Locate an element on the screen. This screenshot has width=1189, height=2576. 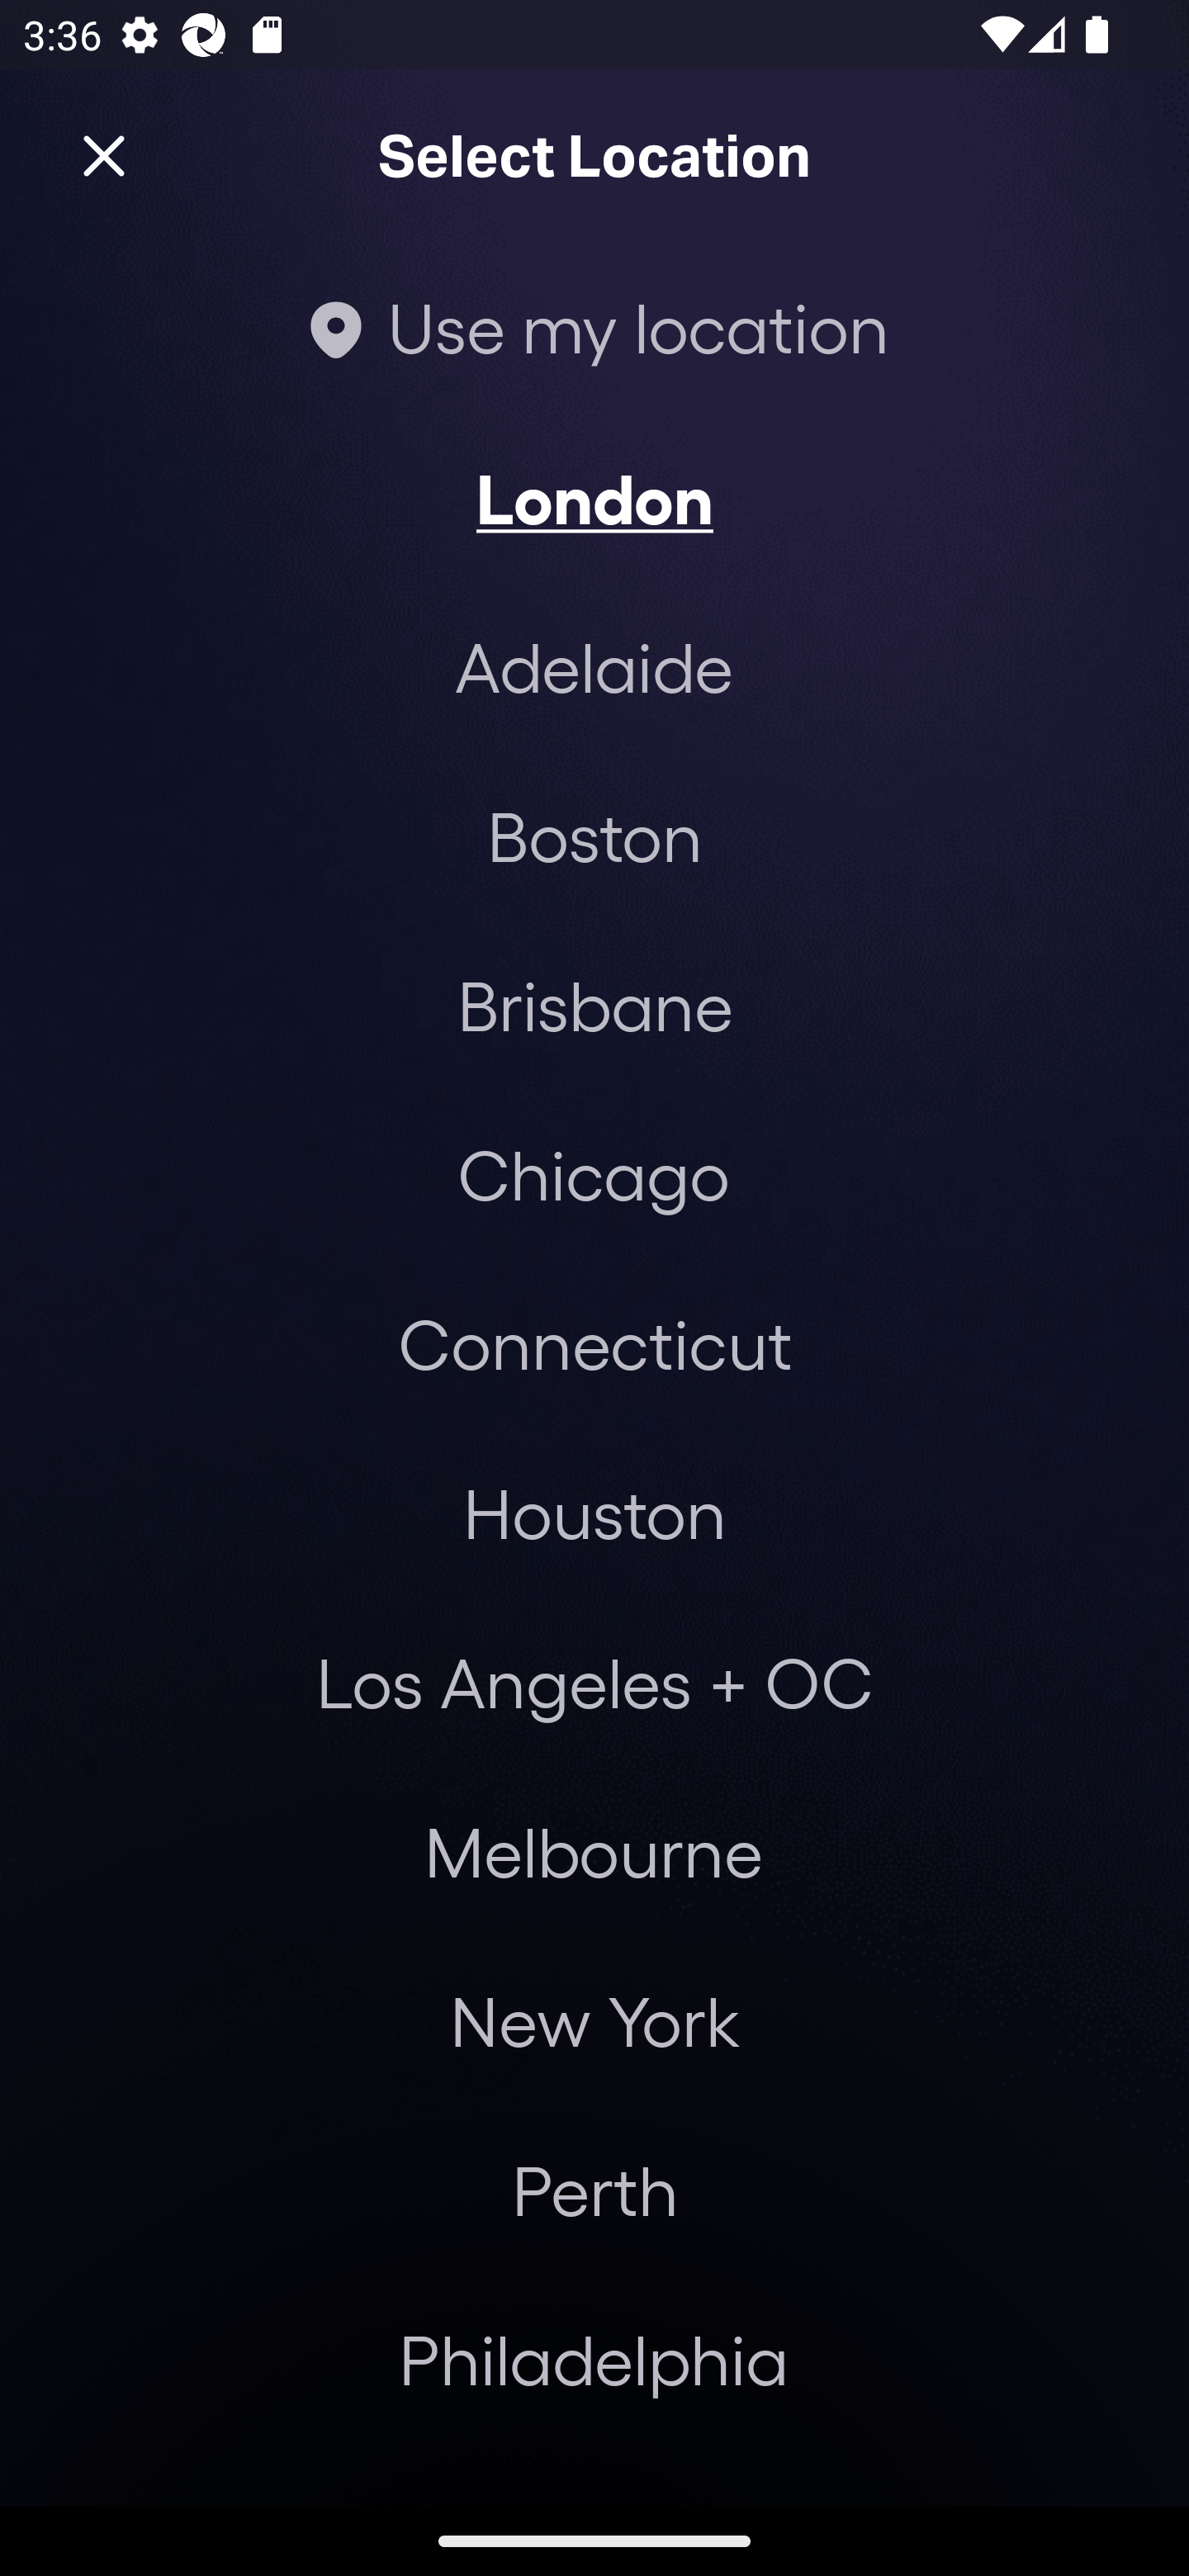
Philadelphia is located at coordinates (594, 2359).